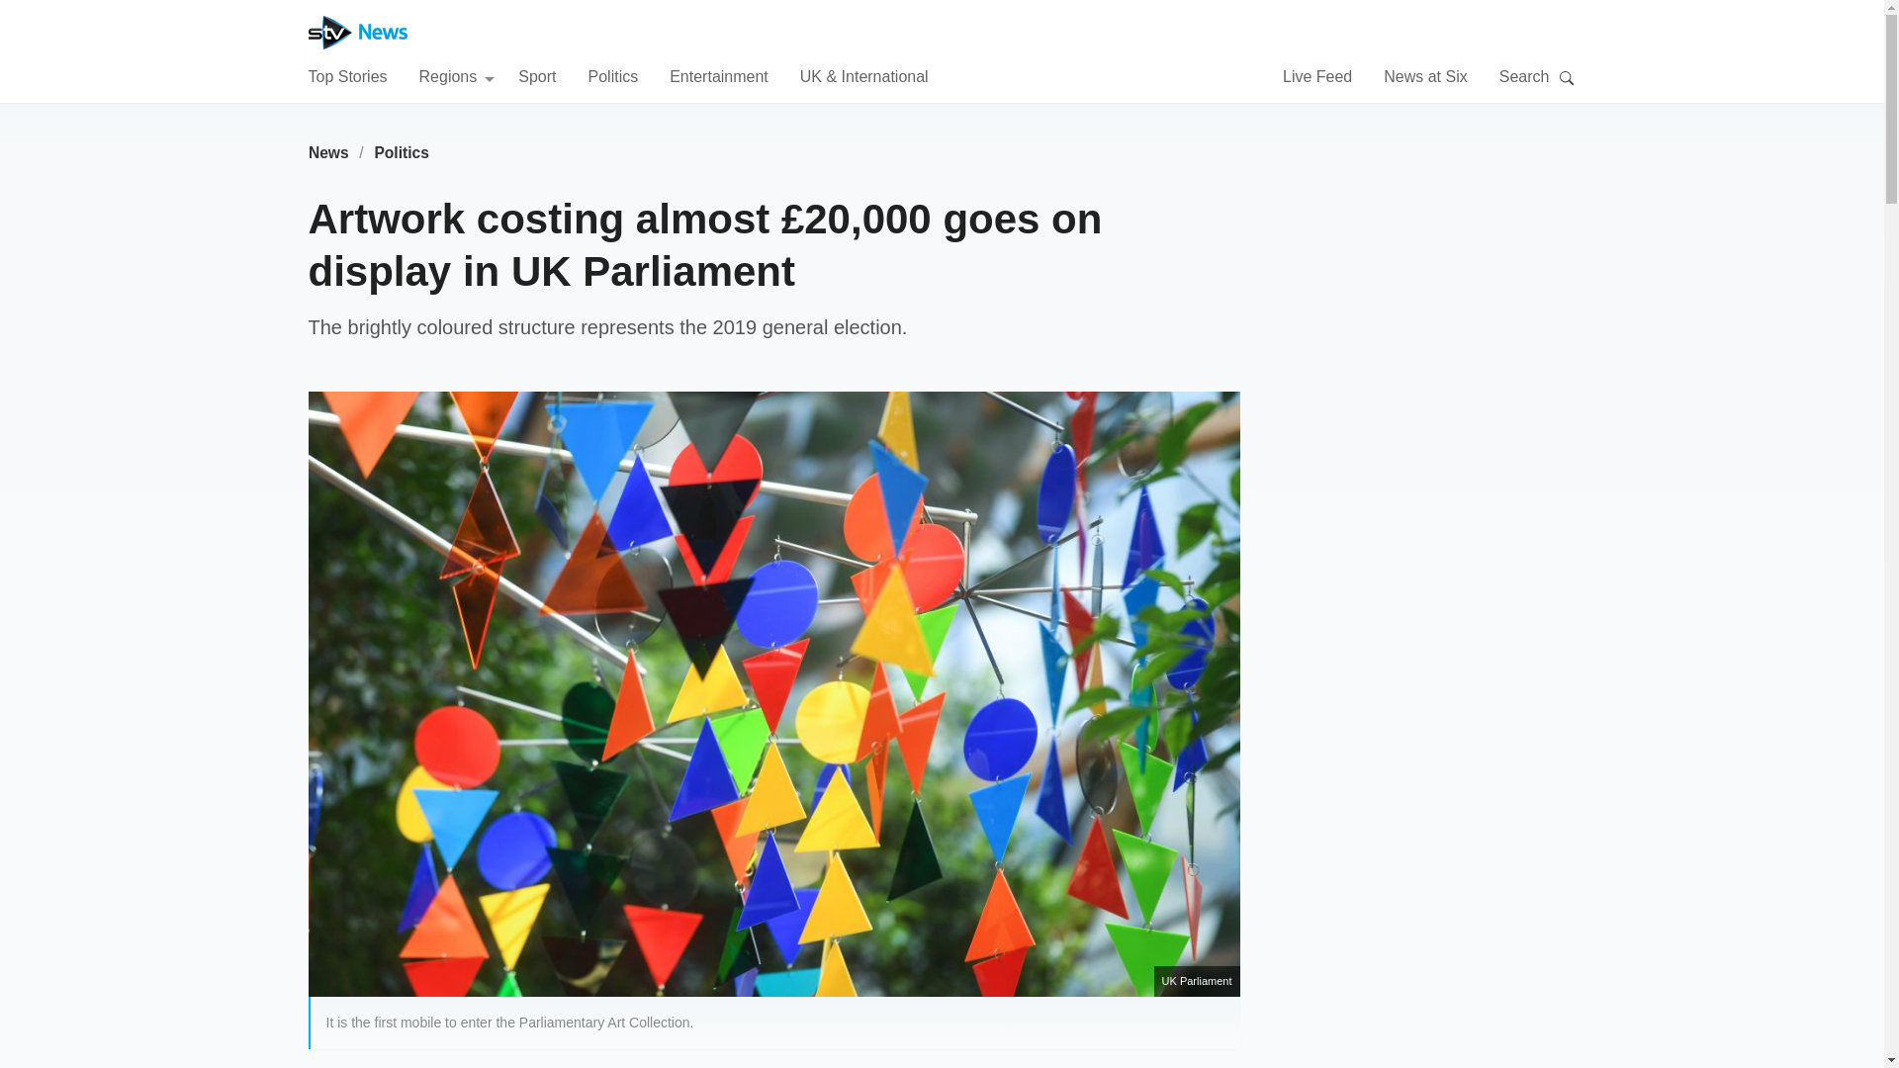  I want to click on News, so click(328, 152).